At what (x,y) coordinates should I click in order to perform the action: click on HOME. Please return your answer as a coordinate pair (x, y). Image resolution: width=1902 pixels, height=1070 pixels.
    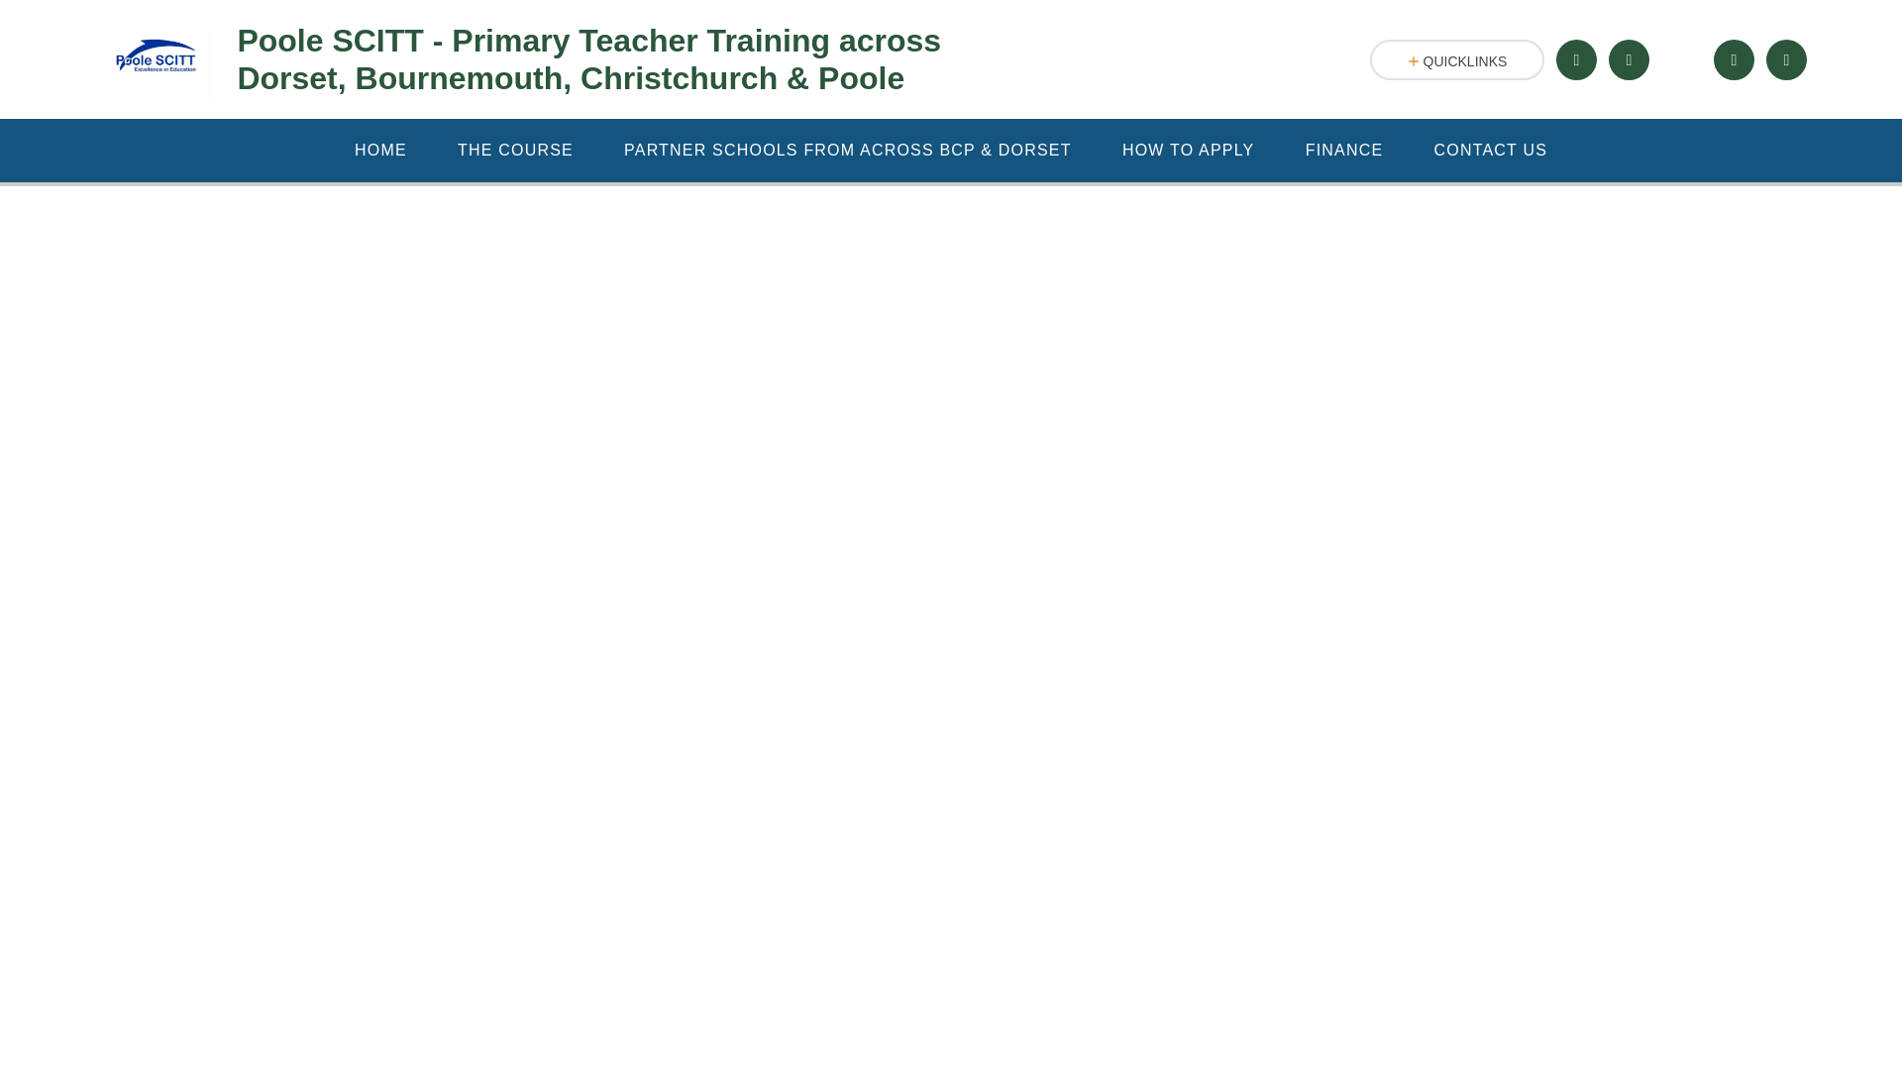
    Looking at the image, I should click on (380, 150).